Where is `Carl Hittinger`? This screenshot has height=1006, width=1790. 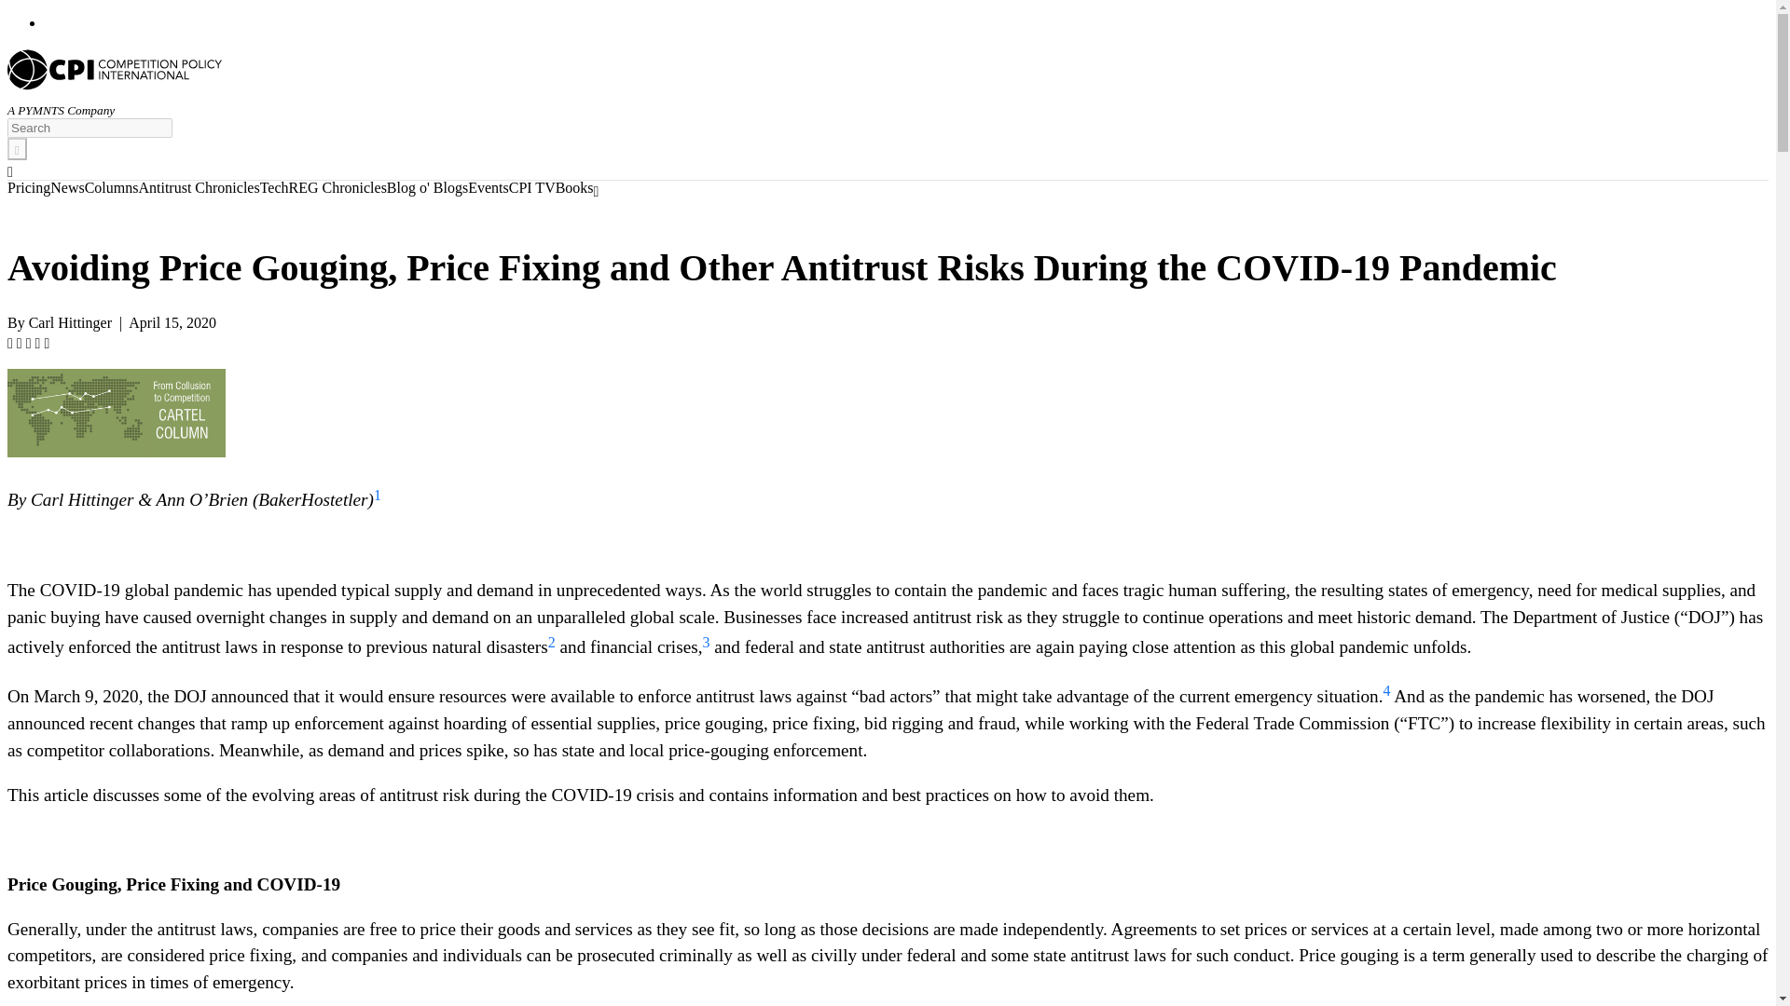 Carl Hittinger is located at coordinates (69, 322).